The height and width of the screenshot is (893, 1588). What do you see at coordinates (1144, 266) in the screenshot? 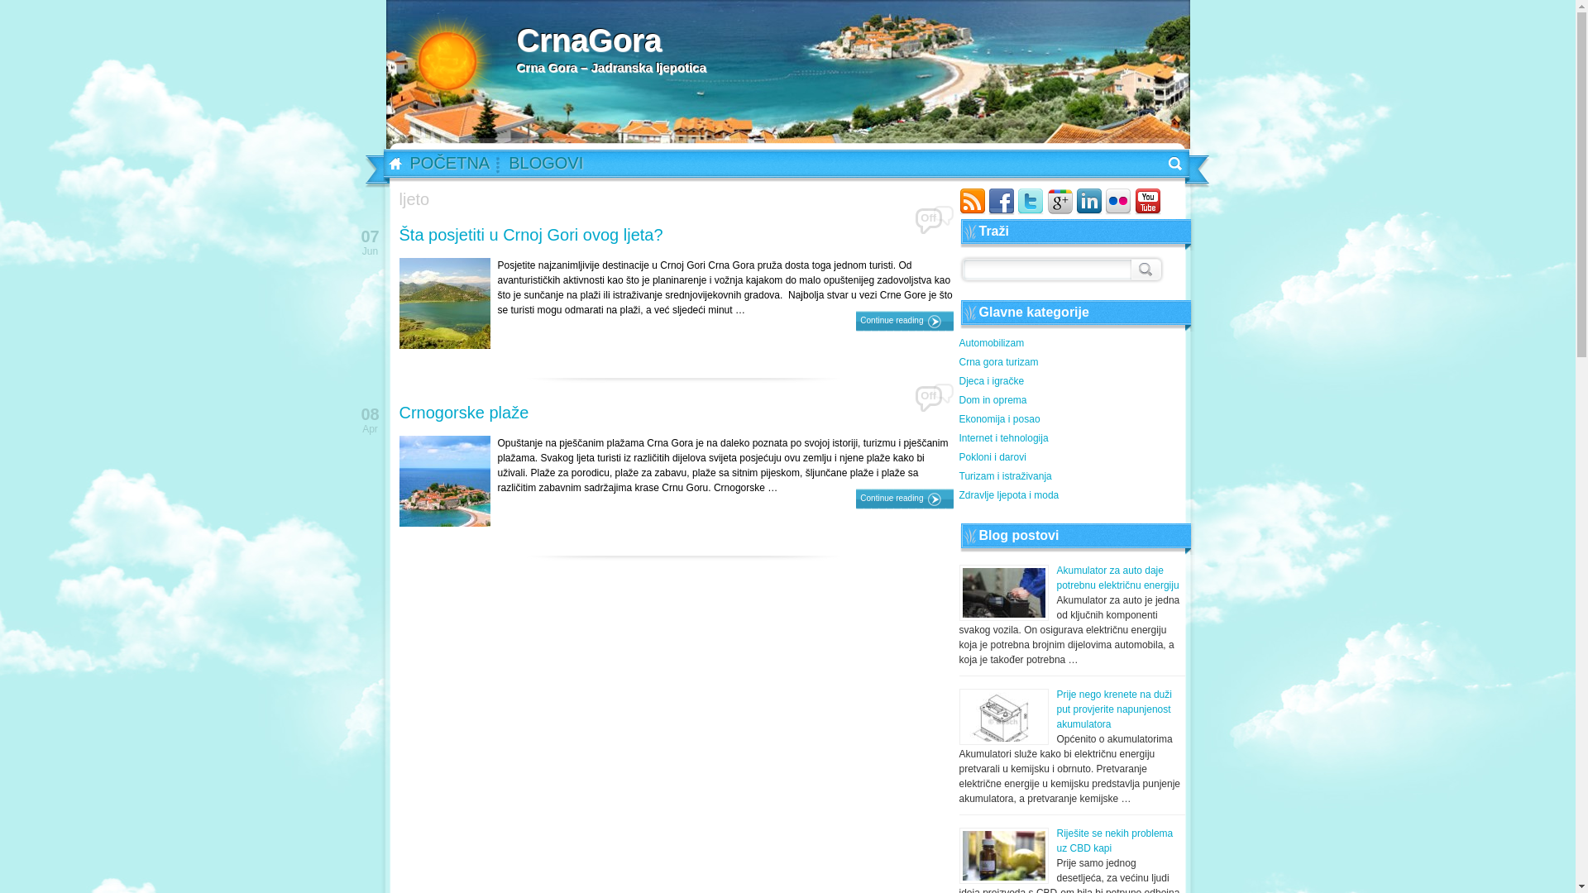
I see `Search` at bounding box center [1144, 266].